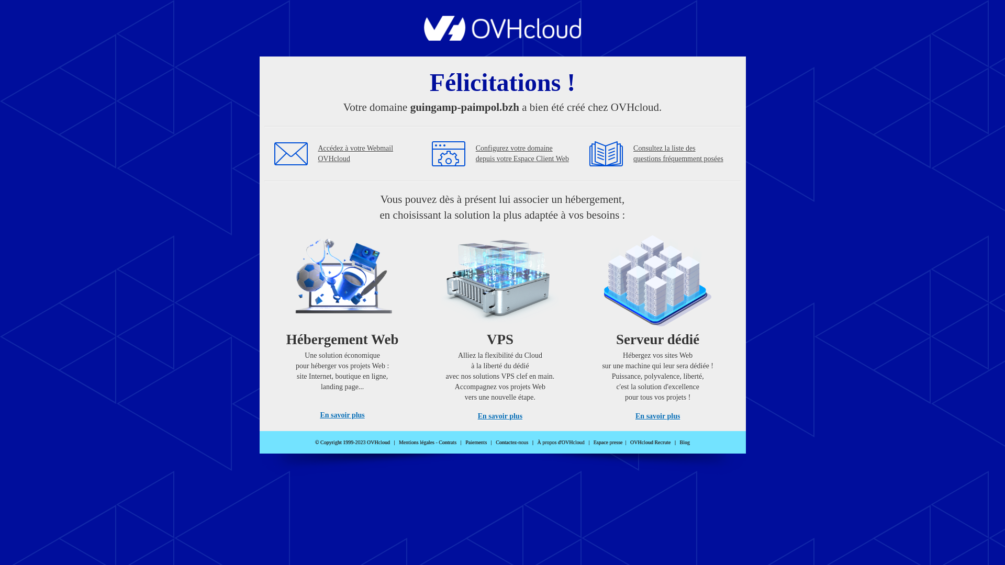 The width and height of the screenshot is (1005, 565). What do you see at coordinates (522, 154) in the screenshot?
I see `Configurez votre domaine
depuis votre Espace Client Web` at bounding box center [522, 154].